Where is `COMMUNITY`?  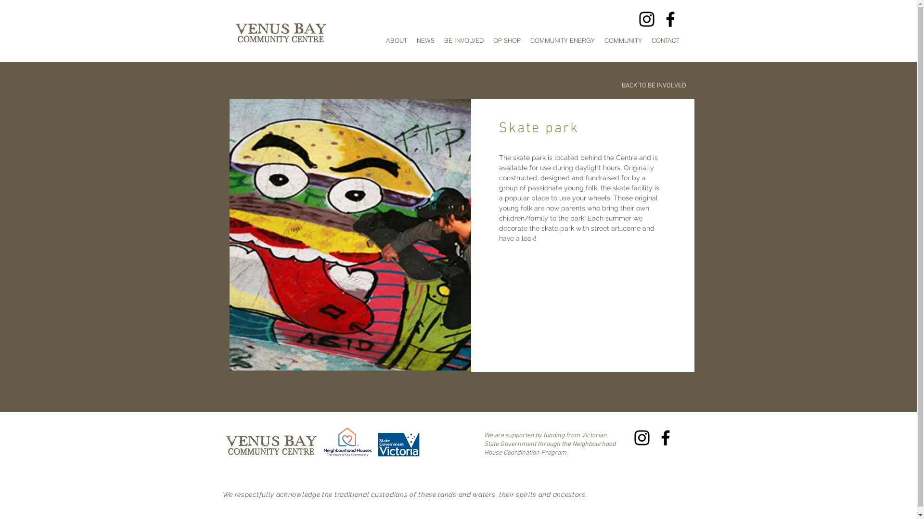
COMMUNITY is located at coordinates (623, 40).